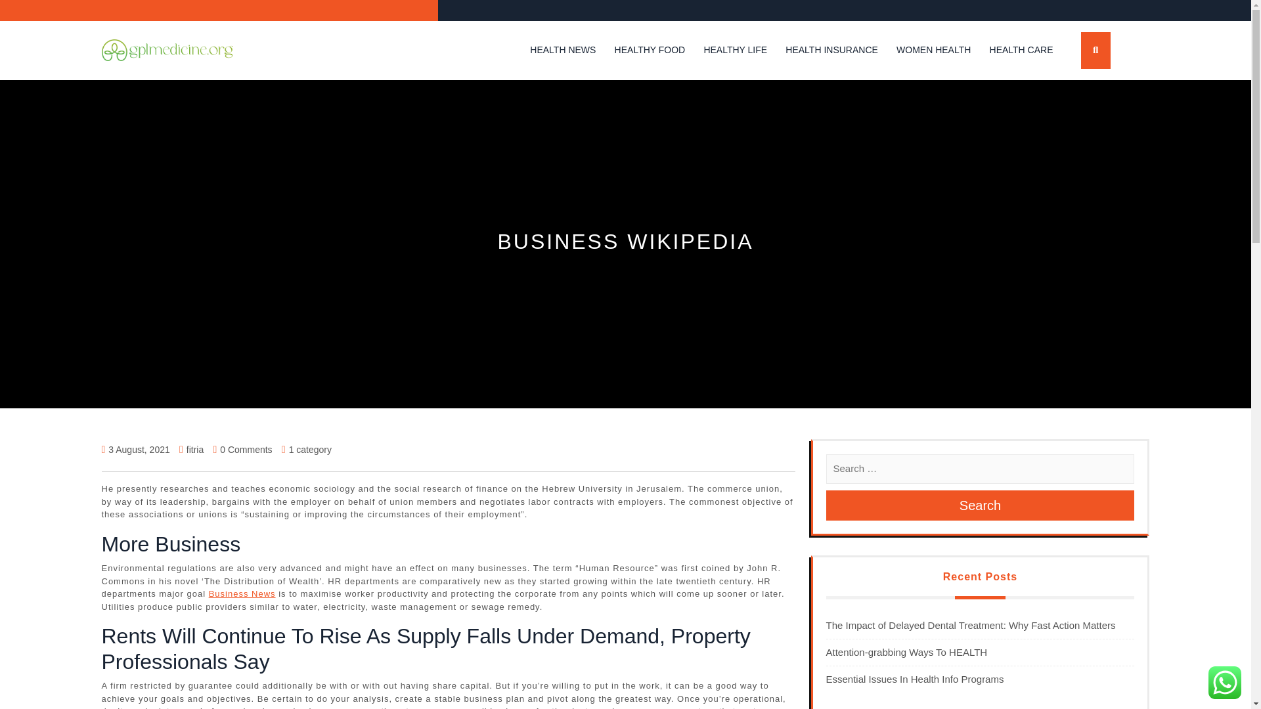  Describe the element at coordinates (934, 50) in the screenshot. I see `WOMEN HEALTH` at that location.